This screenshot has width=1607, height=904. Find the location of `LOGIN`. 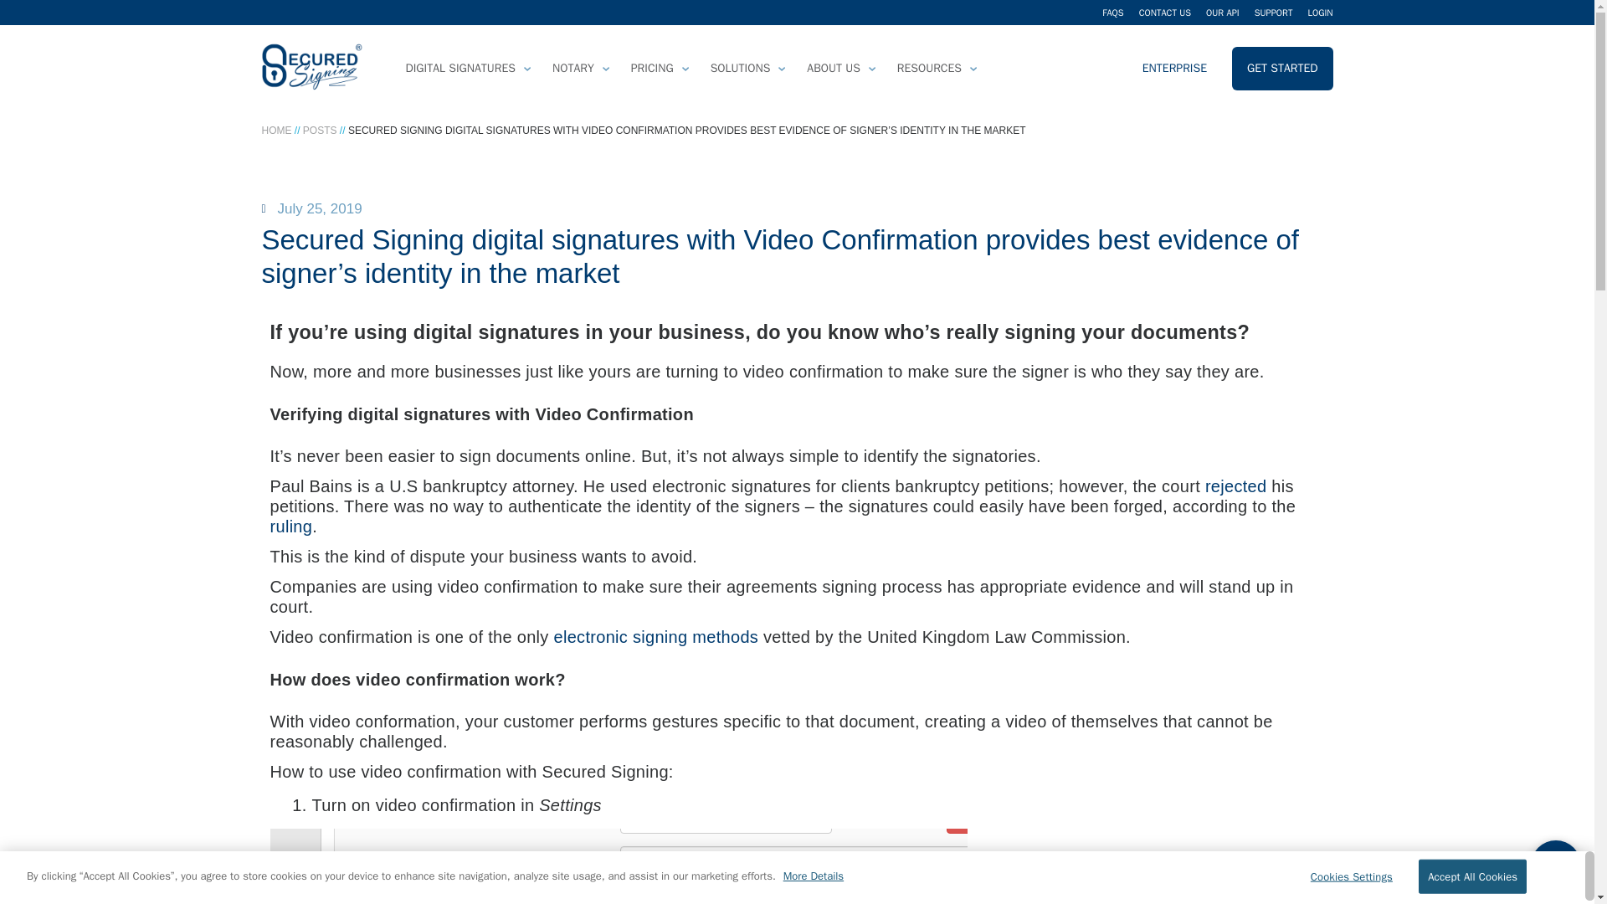

LOGIN is located at coordinates (1319, 13).